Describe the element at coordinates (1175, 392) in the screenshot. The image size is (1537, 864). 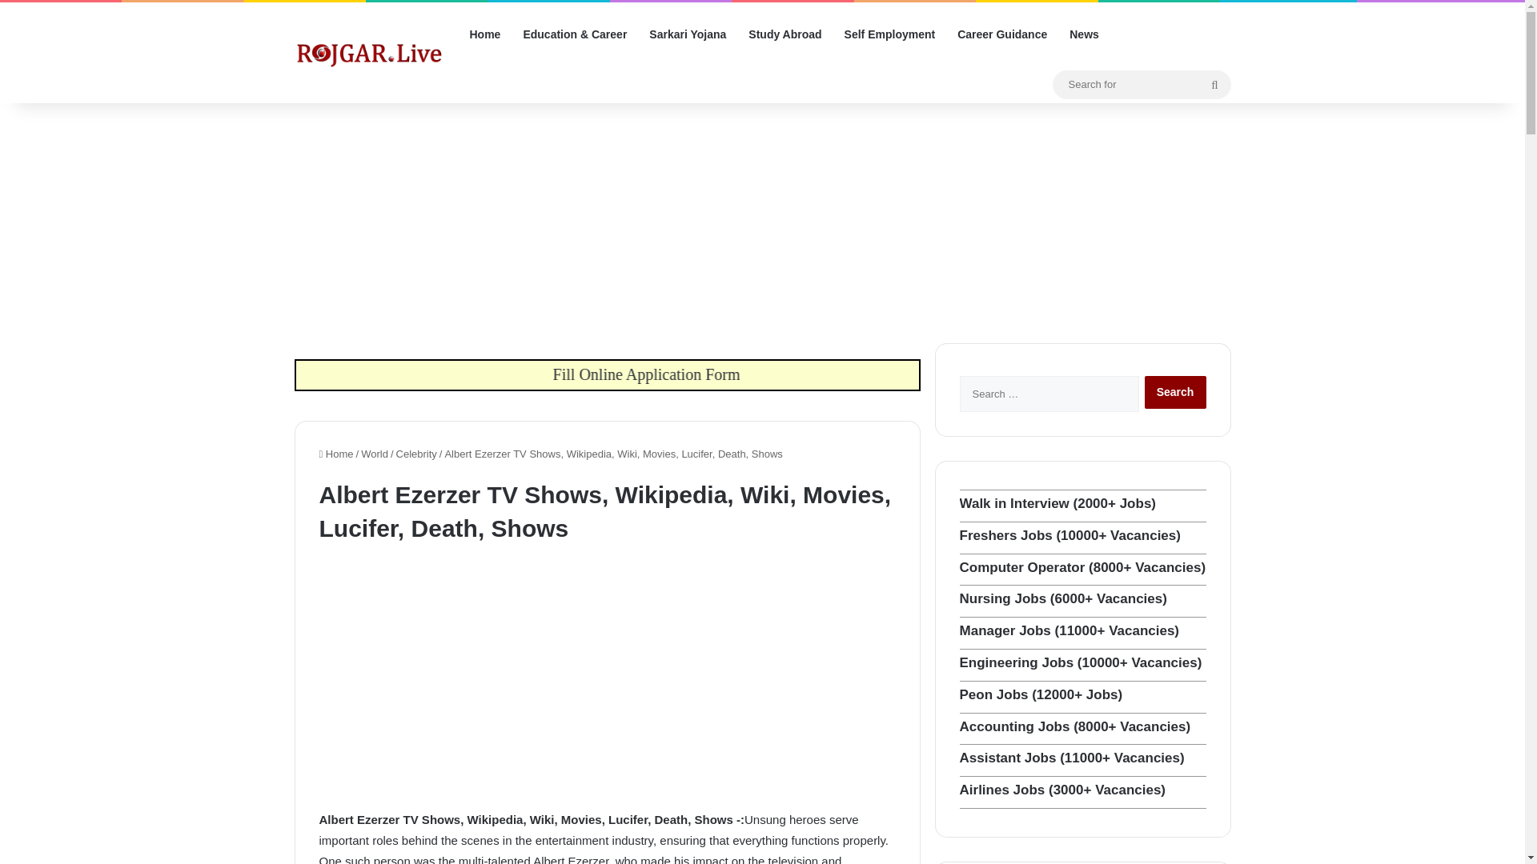
I see `Search` at that location.